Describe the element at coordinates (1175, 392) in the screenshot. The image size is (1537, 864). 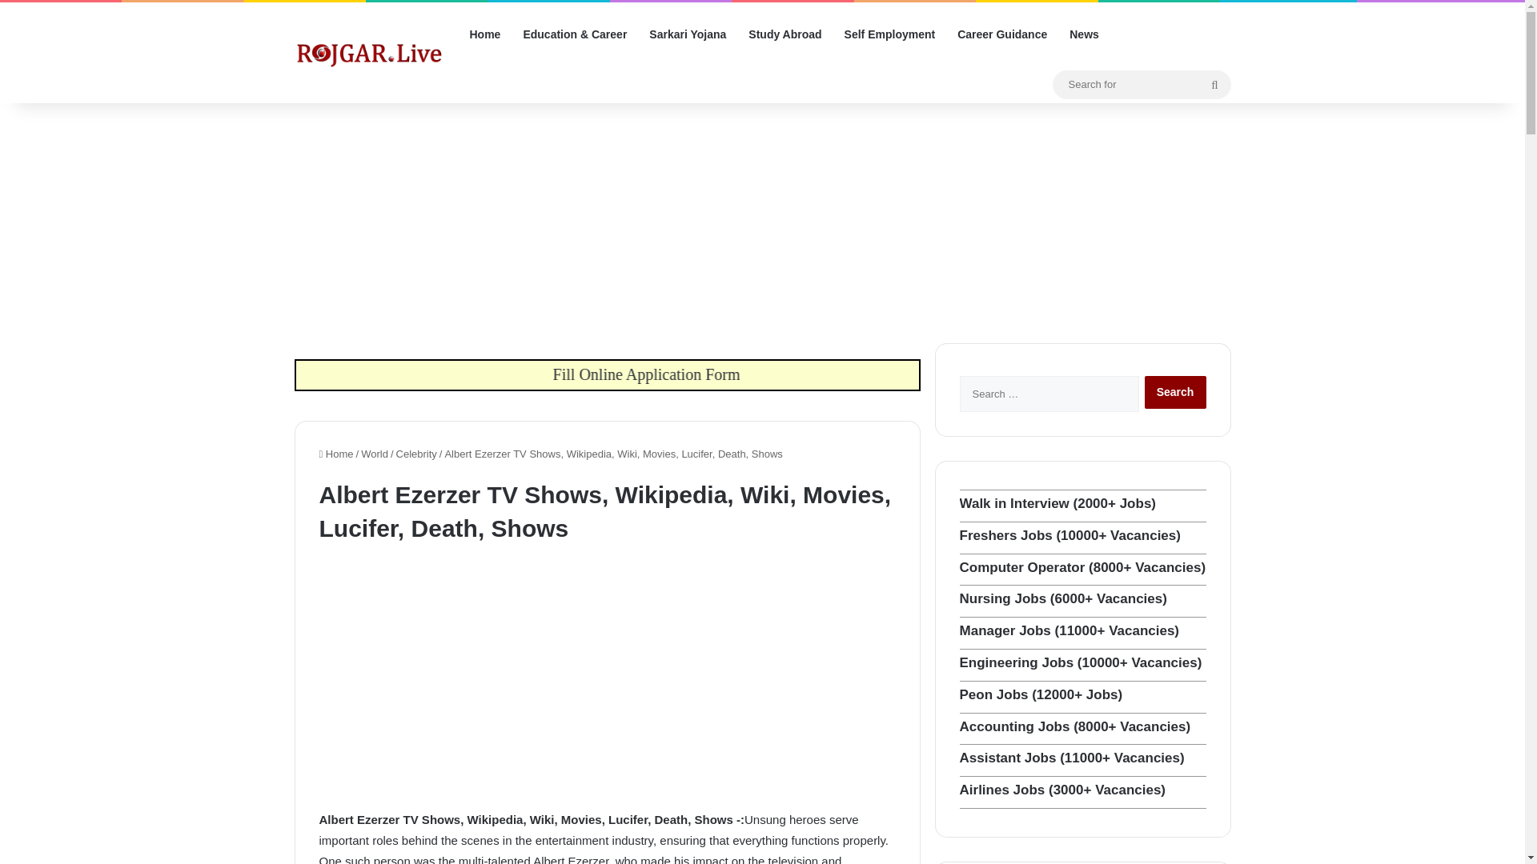
I see `Search` at that location.